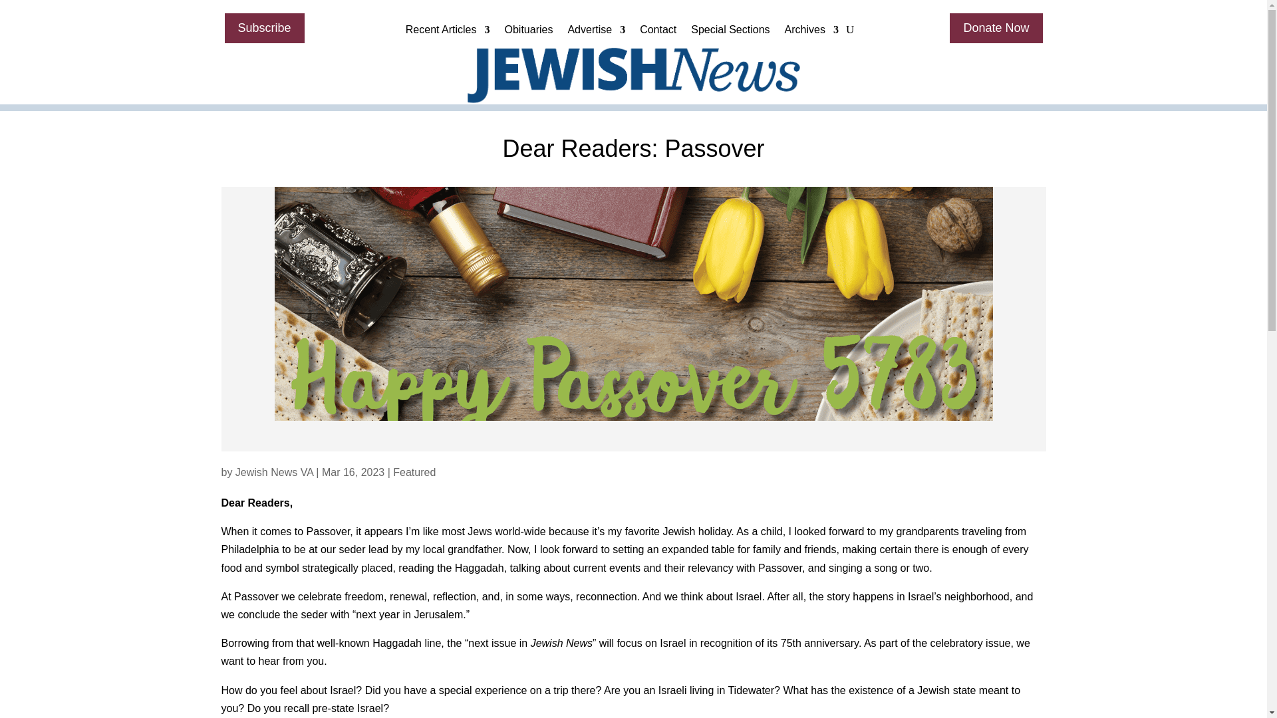  I want to click on Advertise, so click(596, 33).